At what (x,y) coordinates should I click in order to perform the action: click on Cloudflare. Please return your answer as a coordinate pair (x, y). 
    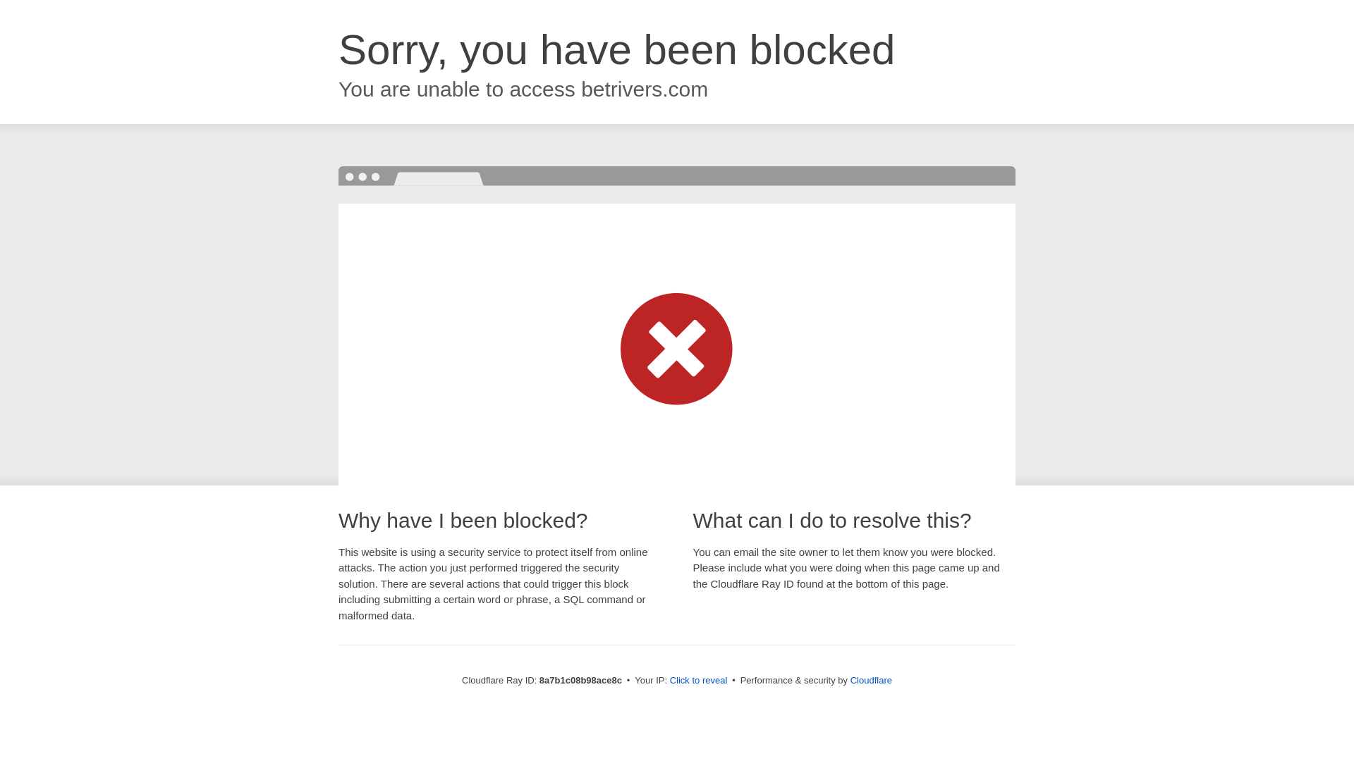
    Looking at the image, I should click on (871, 680).